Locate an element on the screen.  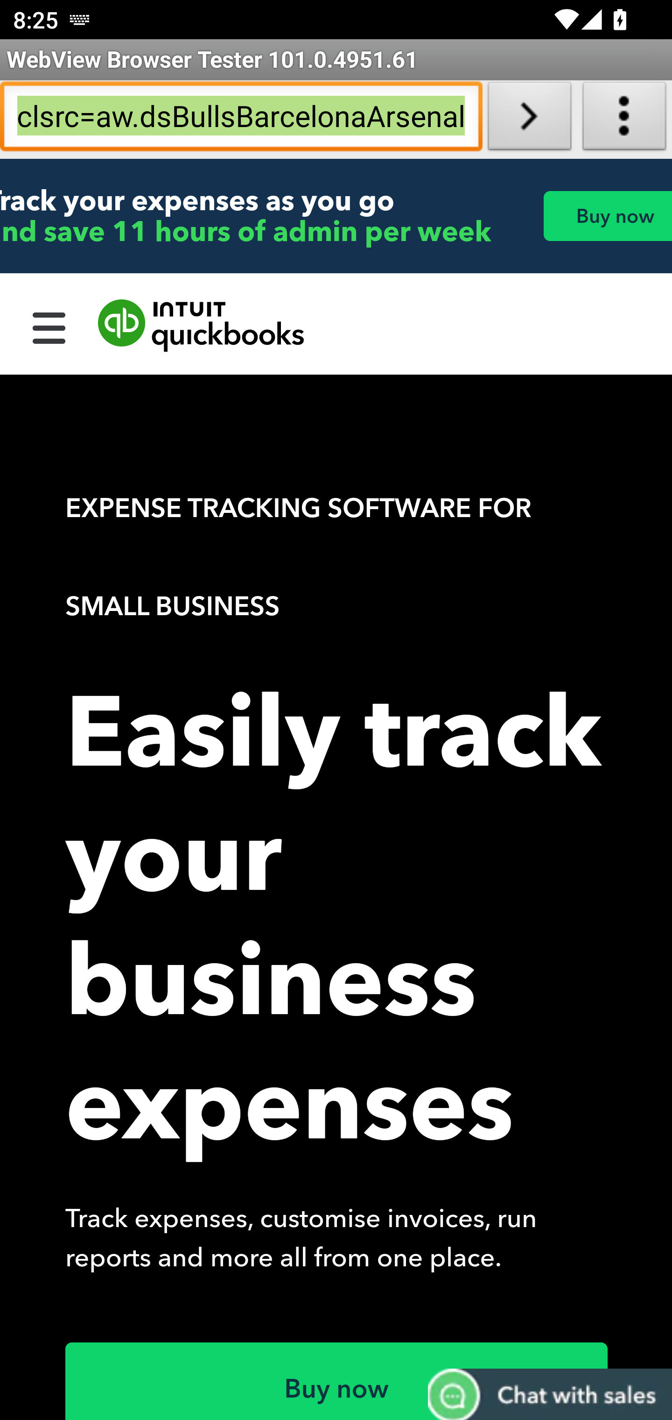
Buy now is located at coordinates (337, 1381).